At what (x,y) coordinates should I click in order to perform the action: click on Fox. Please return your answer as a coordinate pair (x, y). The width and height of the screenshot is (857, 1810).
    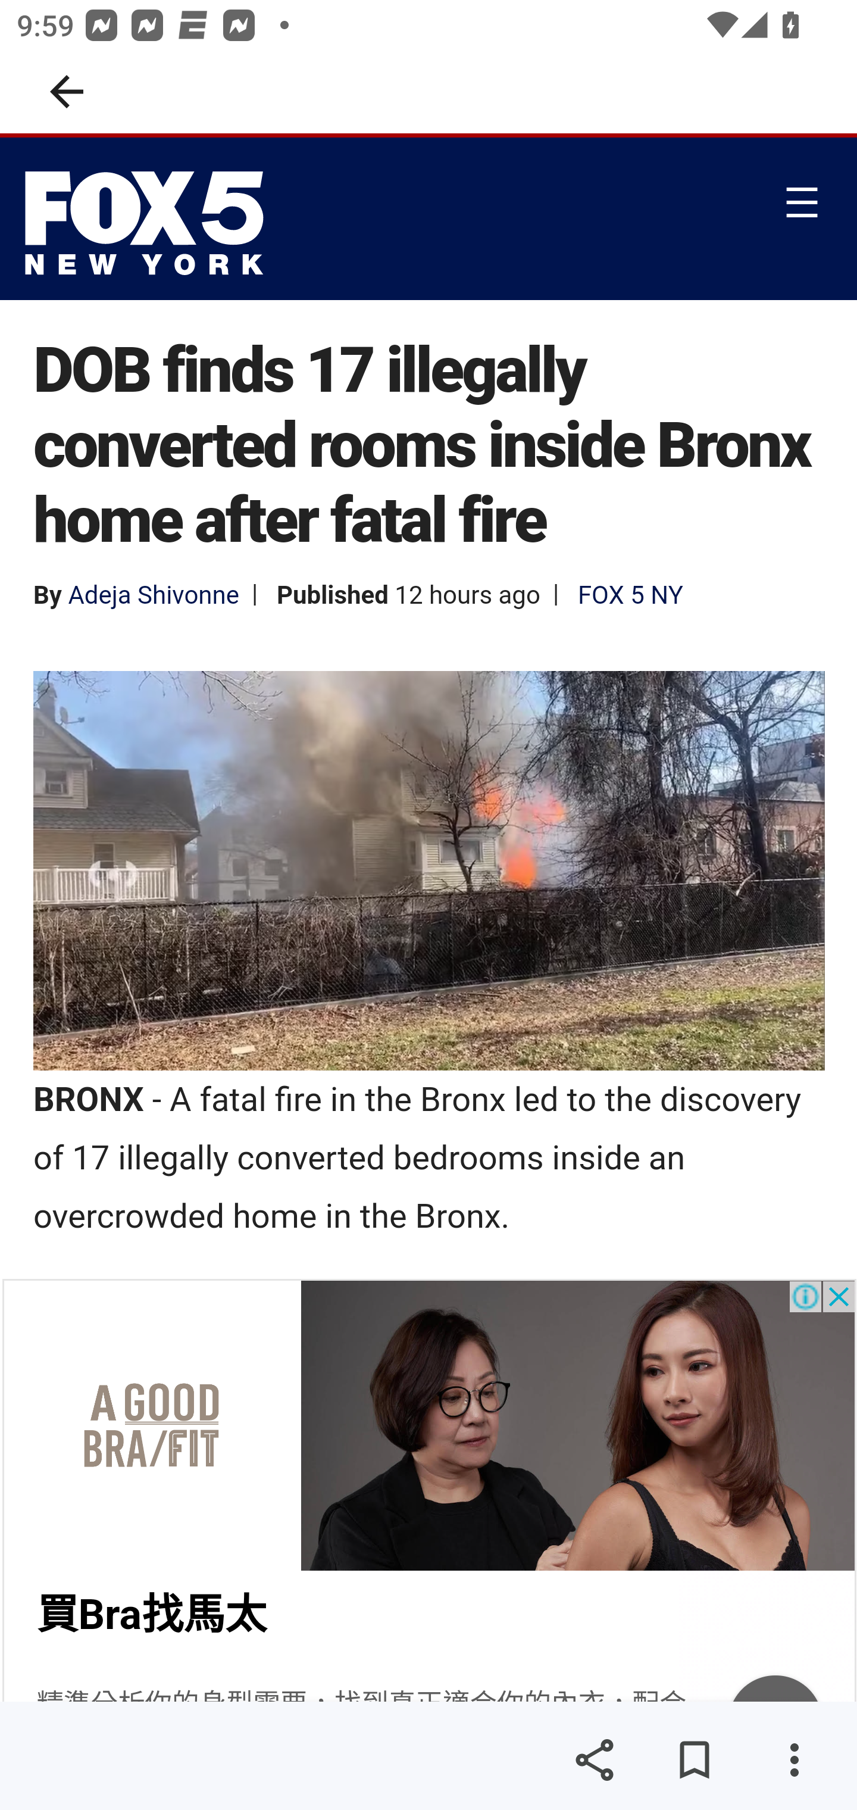
    Looking at the image, I should click on (150, 223).